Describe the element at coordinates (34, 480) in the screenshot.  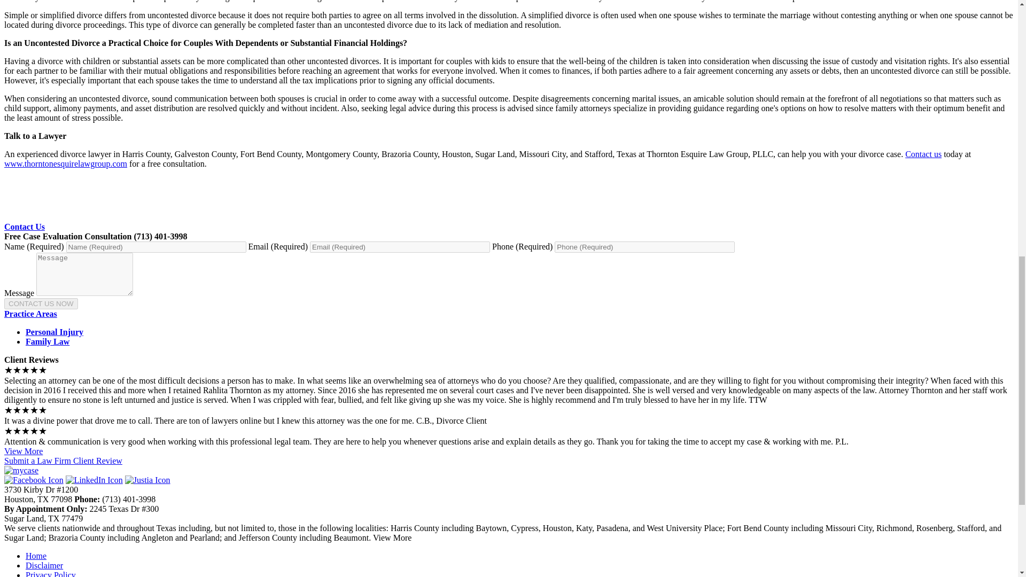
I see `Facebook` at that location.